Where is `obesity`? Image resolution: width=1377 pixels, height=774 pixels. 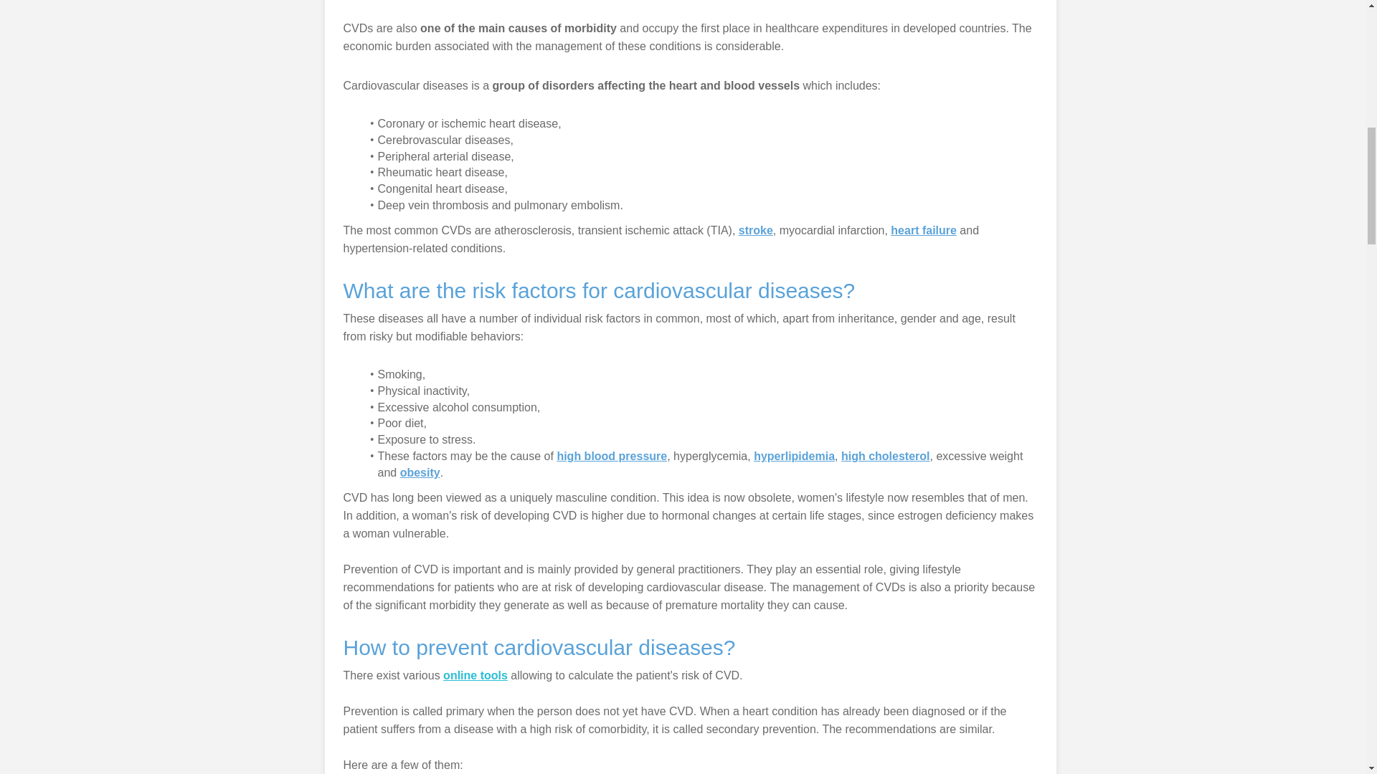
obesity is located at coordinates (420, 473).